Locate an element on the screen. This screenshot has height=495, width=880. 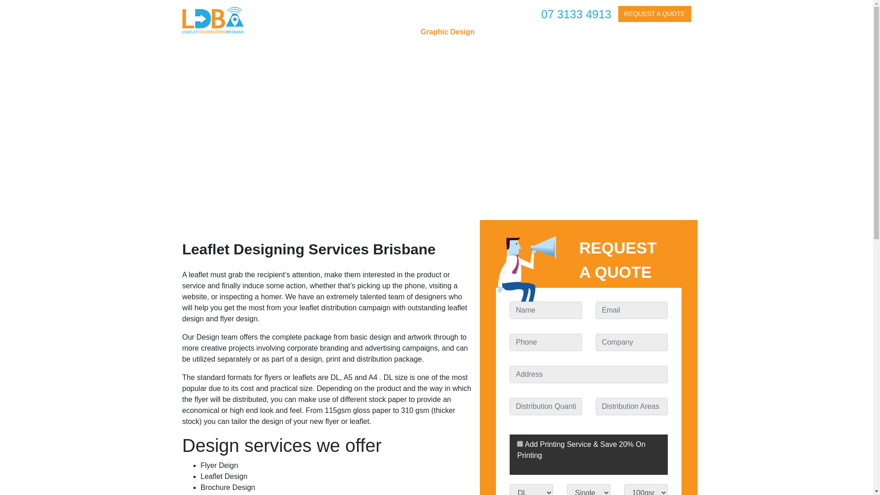
Contact Us is located at coordinates (665, 29).